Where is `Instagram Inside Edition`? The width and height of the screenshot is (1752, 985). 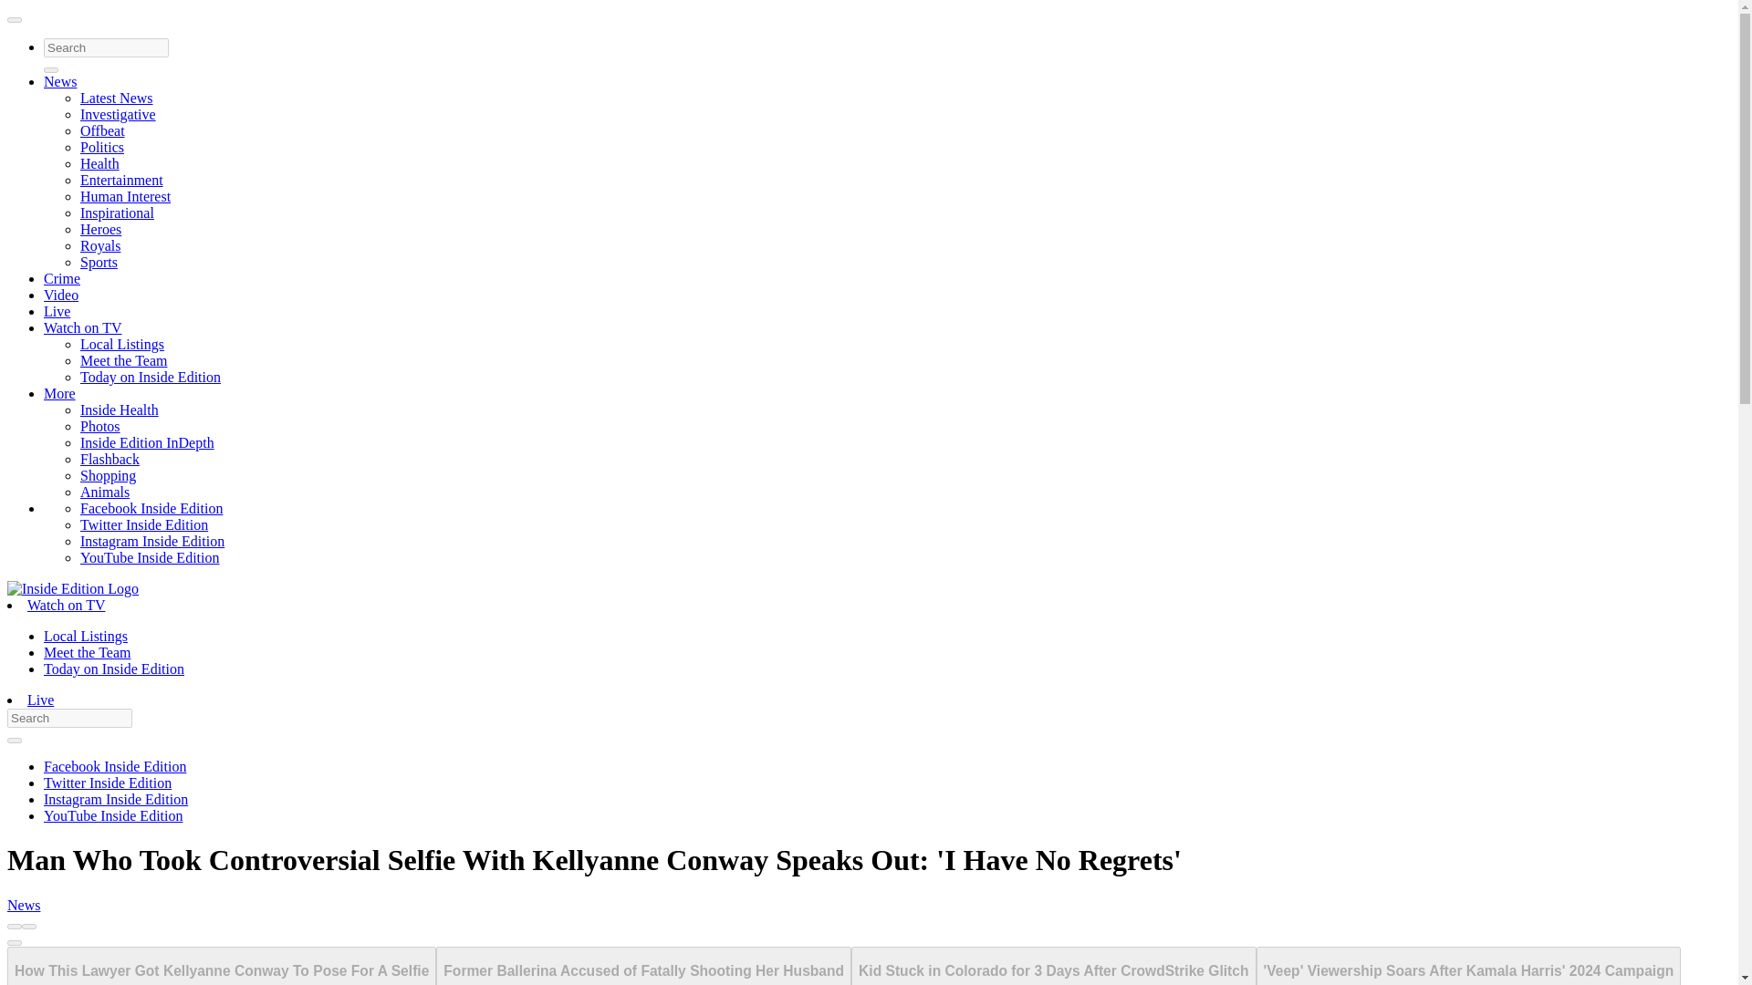
Instagram Inside Edition is located at coordinates (151, 541).